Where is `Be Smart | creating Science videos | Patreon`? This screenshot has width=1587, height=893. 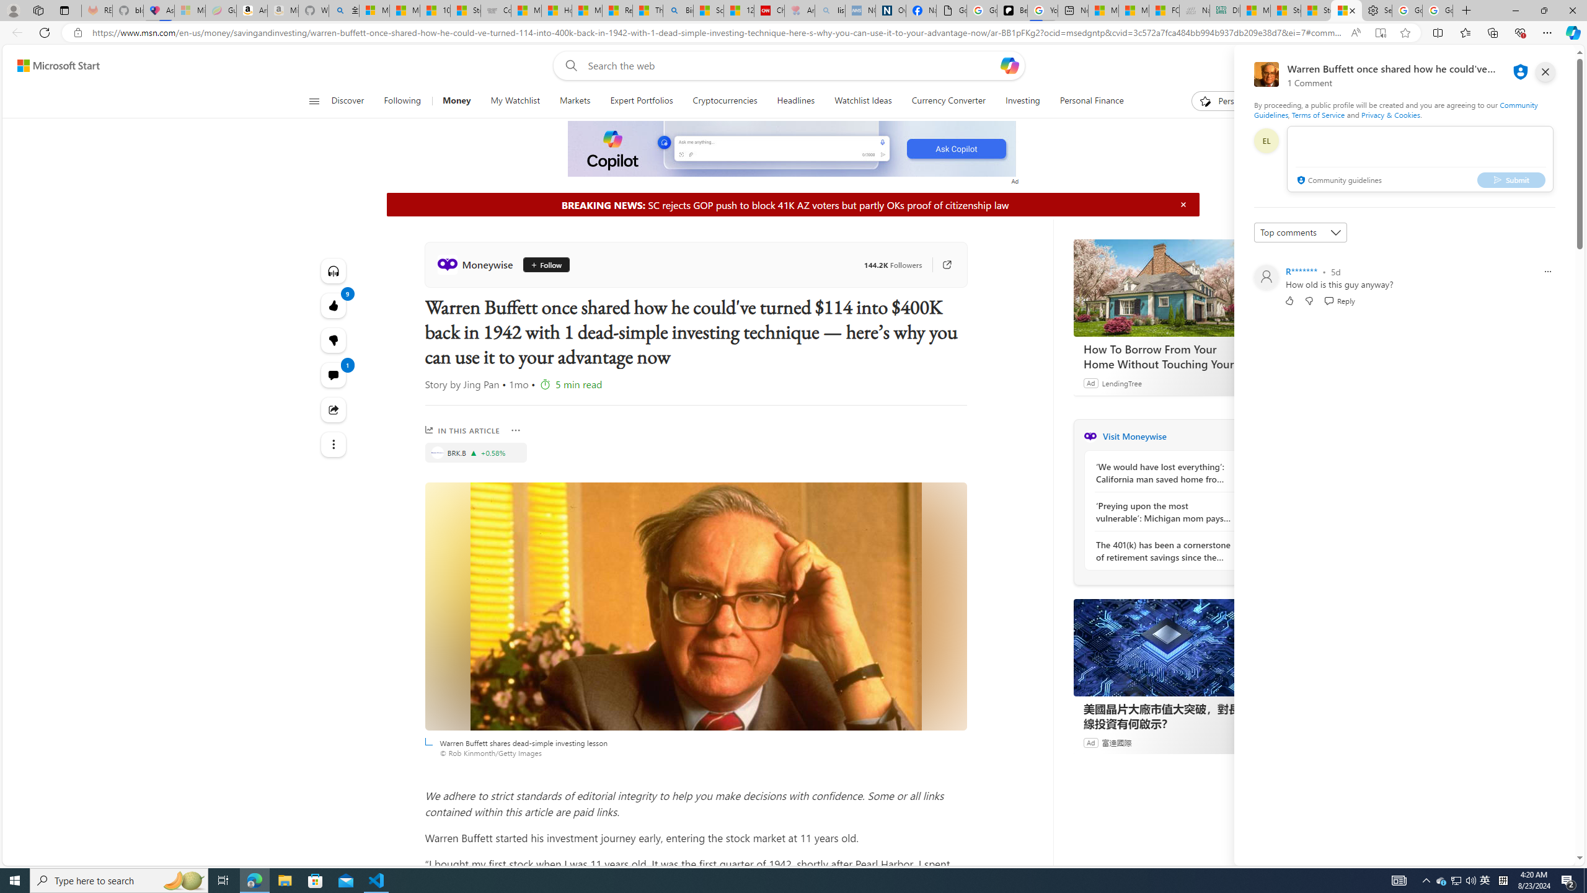 Be Smart | creating Science videos | Patreon is located at coordinates (1012, 11).